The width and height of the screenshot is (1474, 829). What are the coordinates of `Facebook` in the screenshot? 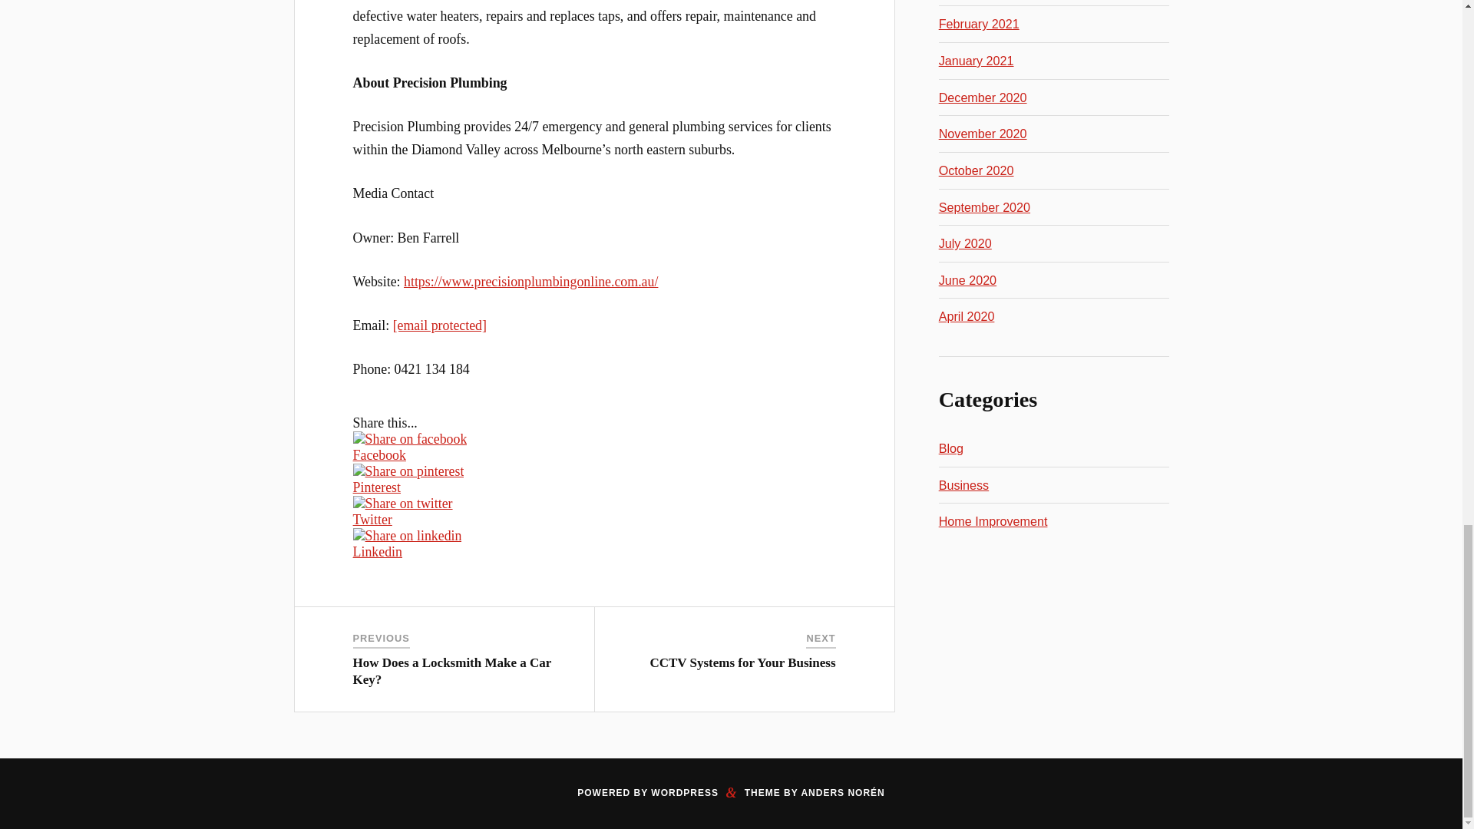 It's located at (594, 454).